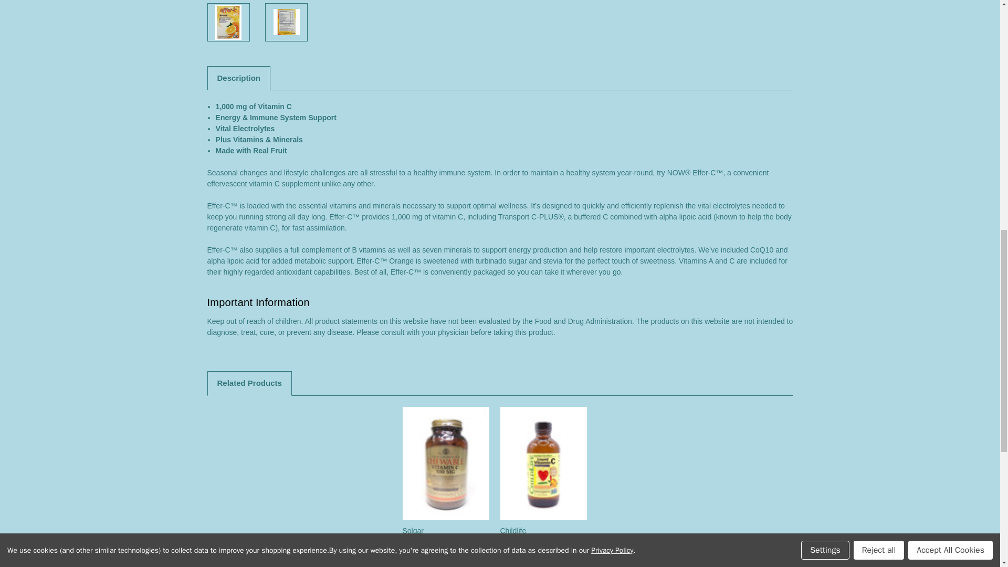 The width and height of the screenshot is (1008, 567). Describe the element at coordinates (446, 463) in the screenshot. I see `Solgar Chewable Vitamin C 90ct Orange Flavor ` at that location.